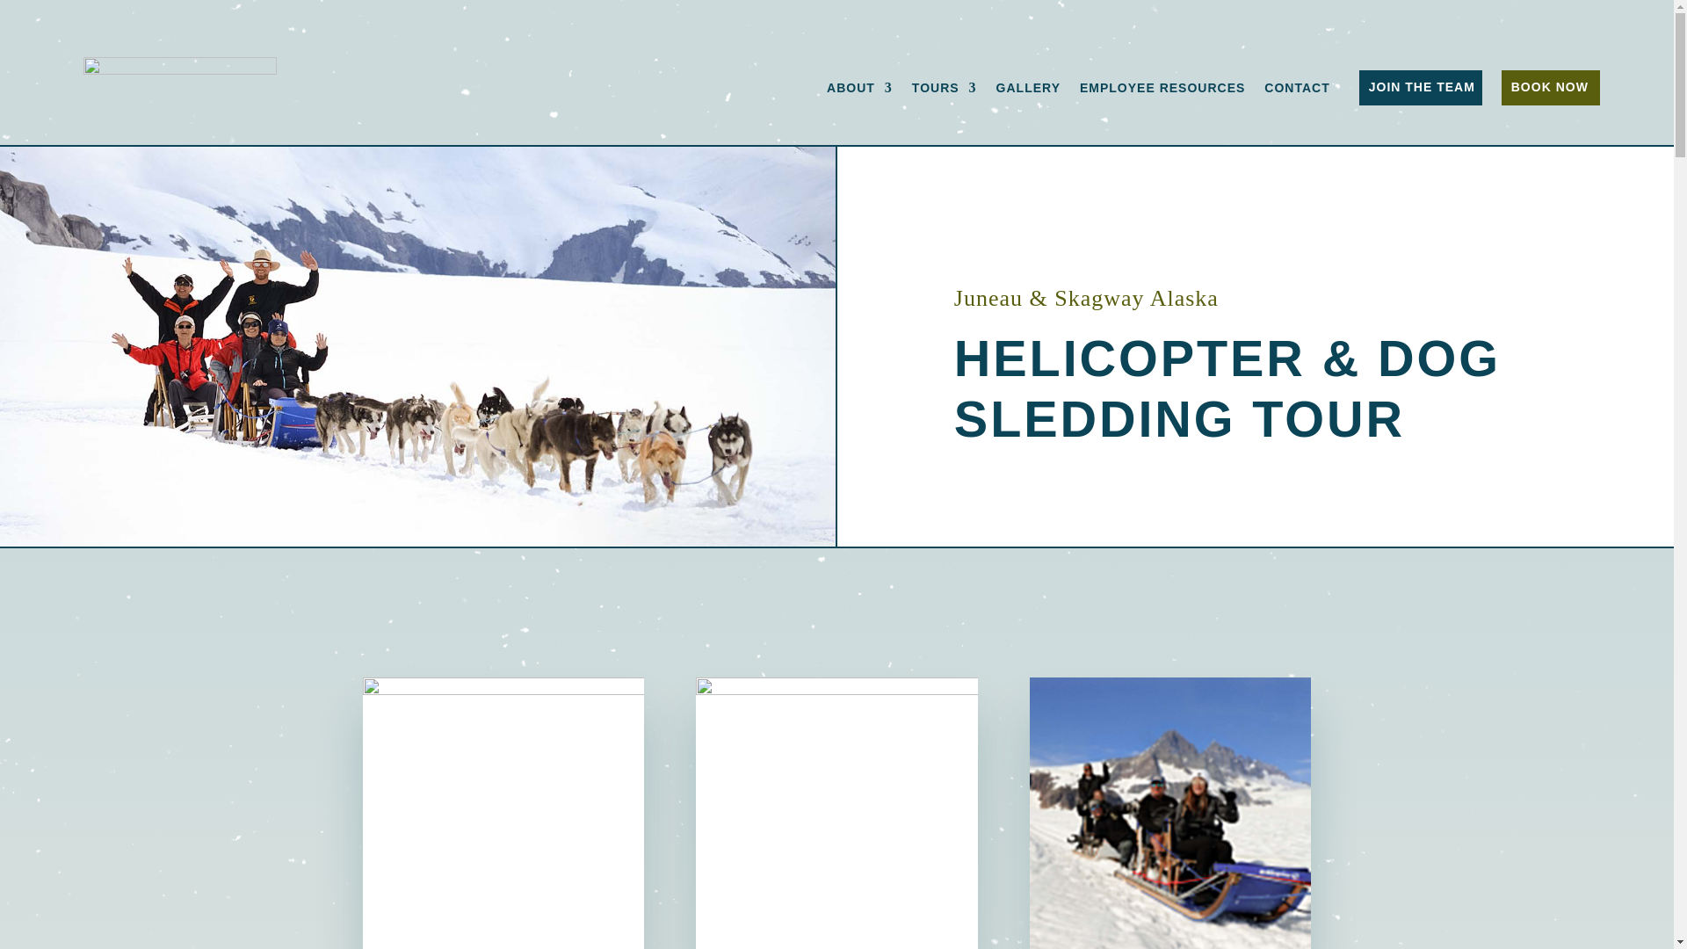 Image resolution: width=1687 pixels, height=949 pixels. What do you see at coordinates (1296, 88) in the screenshot?
I see `CONTACT` at bounding box center [1296, 88].